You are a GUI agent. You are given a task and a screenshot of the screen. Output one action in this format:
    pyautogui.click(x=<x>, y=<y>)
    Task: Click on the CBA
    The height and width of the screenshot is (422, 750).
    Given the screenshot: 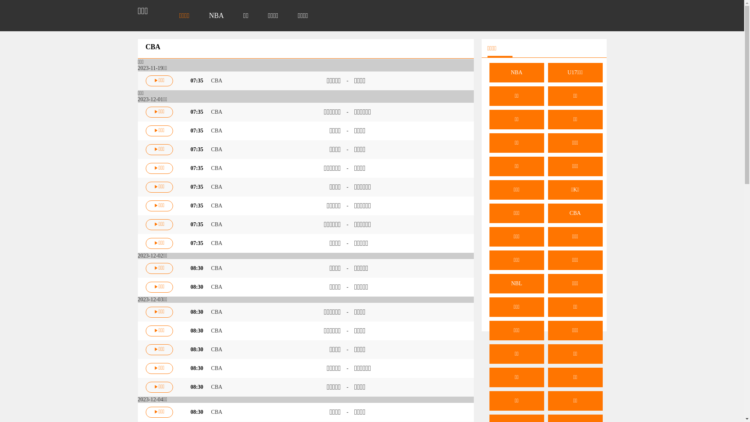 What is the action you would take?
    pyautogui.click(x=216, y=312)
    